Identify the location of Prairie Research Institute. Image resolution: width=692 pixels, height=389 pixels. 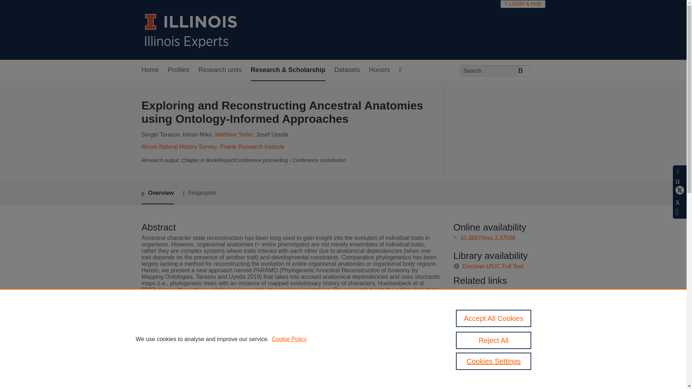
(252, 146).